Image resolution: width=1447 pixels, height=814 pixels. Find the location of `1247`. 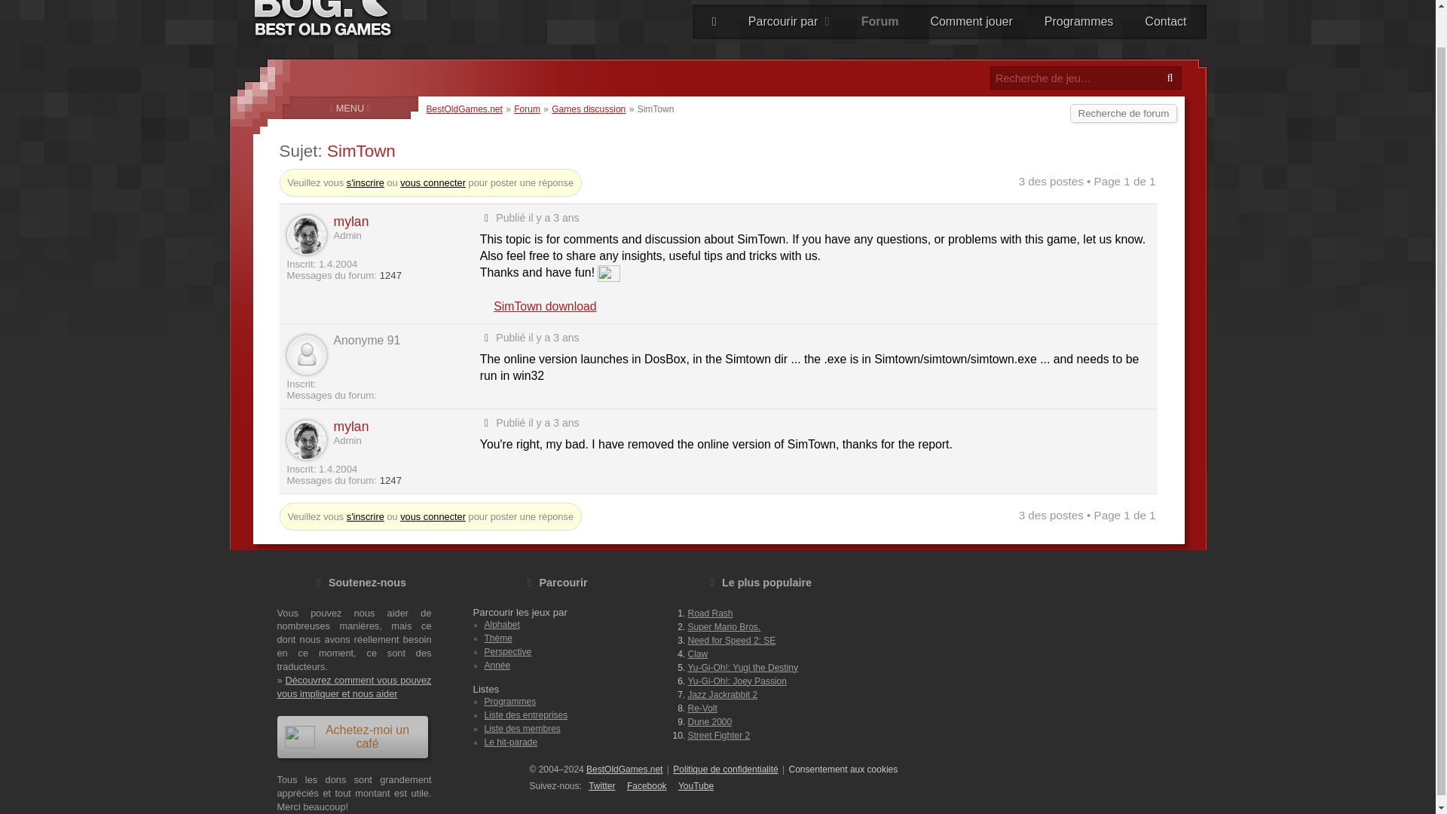

1247 is located at coordinates (390, 274).